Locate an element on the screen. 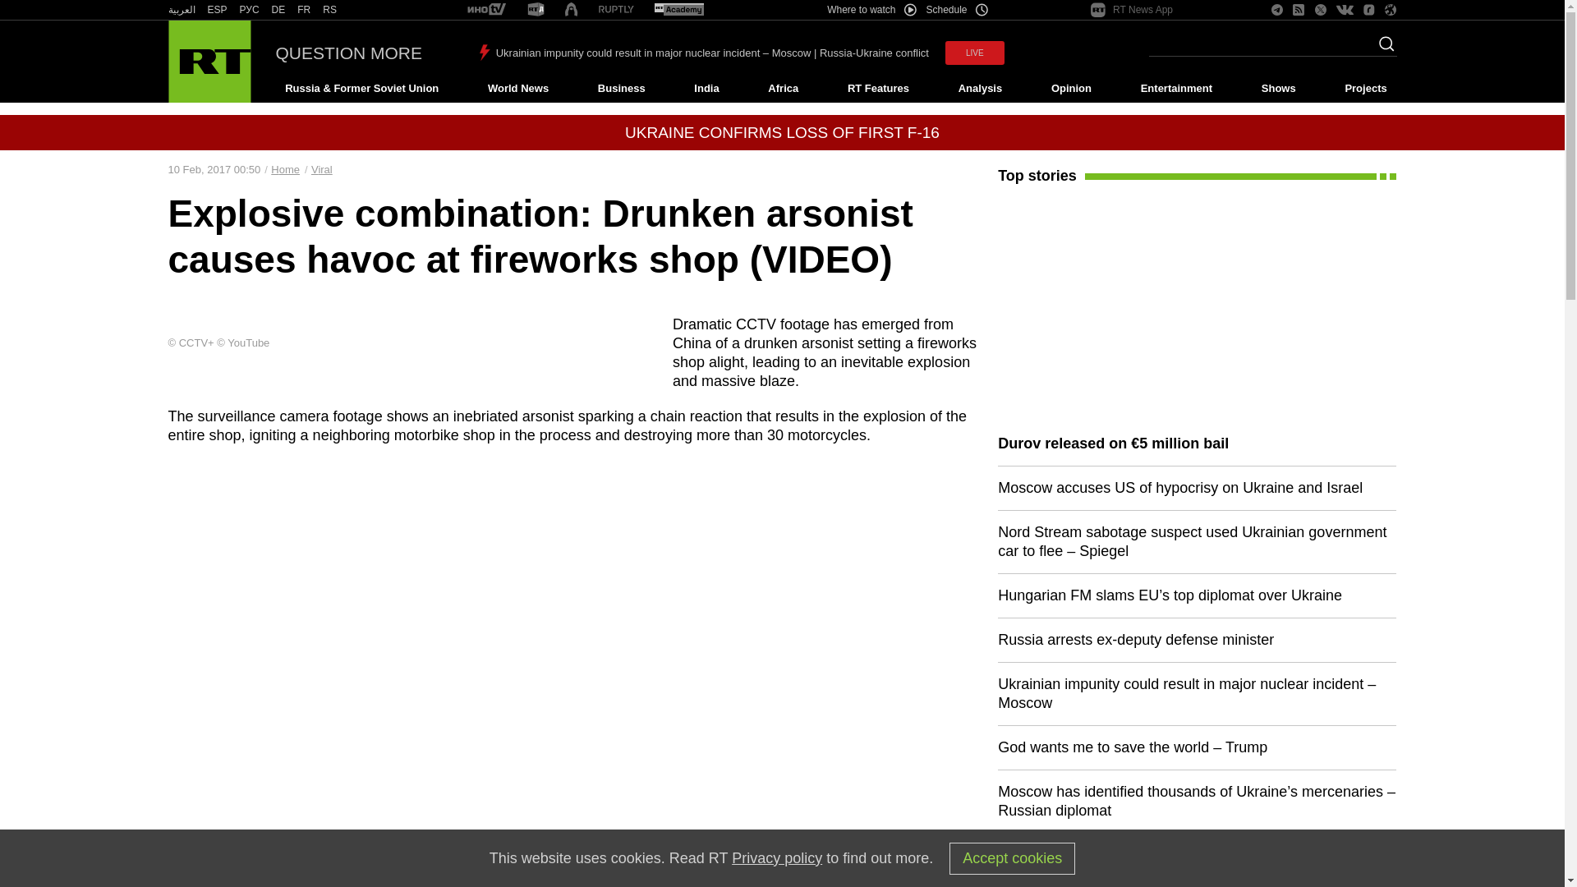  Africa is located at coordinates (783, 89).